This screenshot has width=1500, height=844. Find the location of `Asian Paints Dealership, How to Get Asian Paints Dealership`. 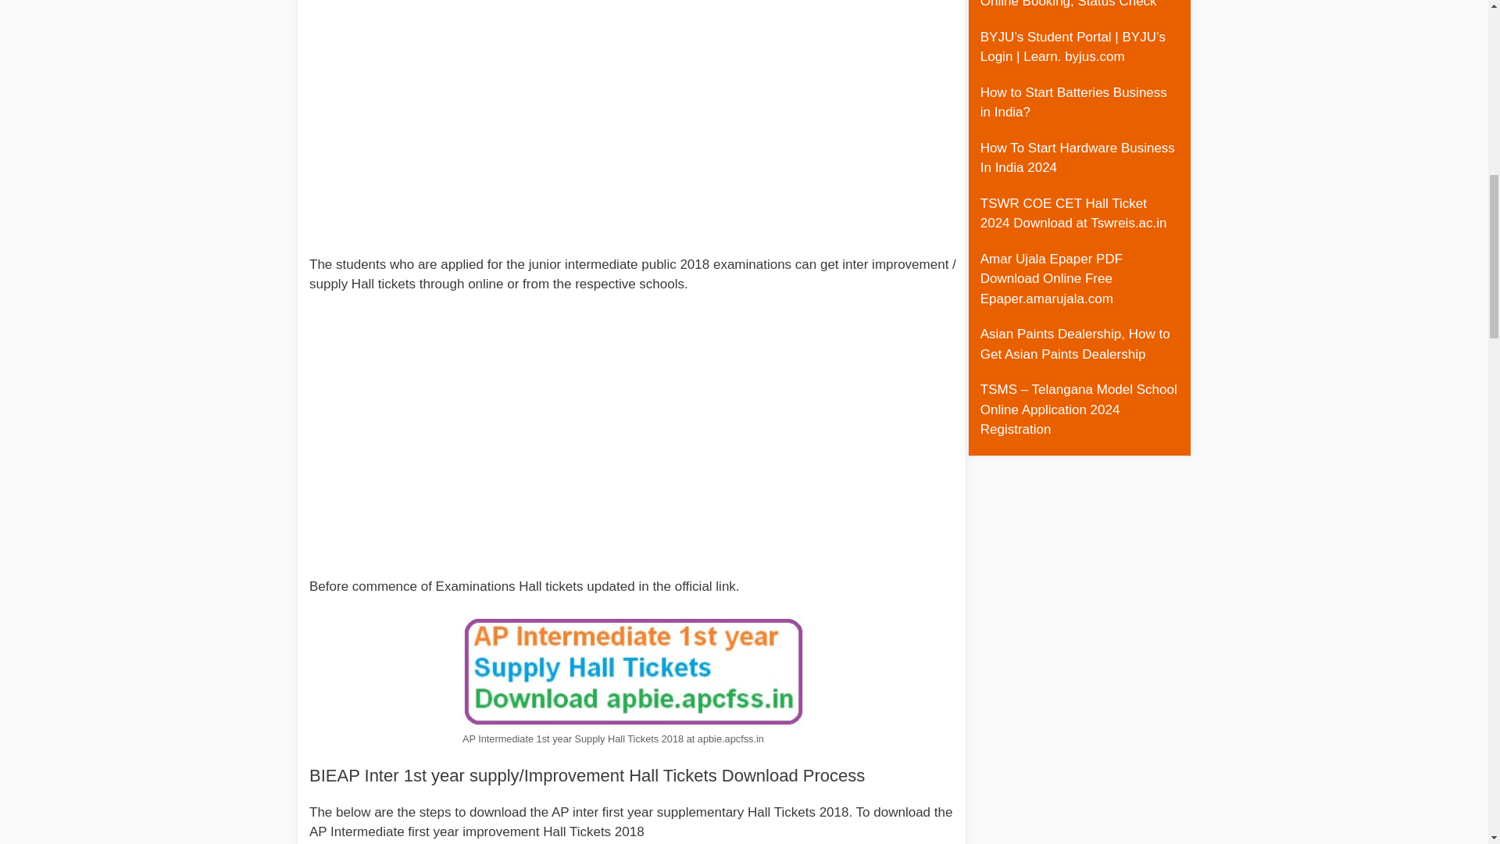

Asian Paints Dealership, How to Get Asian Paints Dealership is located at coordinates (1075, 344).